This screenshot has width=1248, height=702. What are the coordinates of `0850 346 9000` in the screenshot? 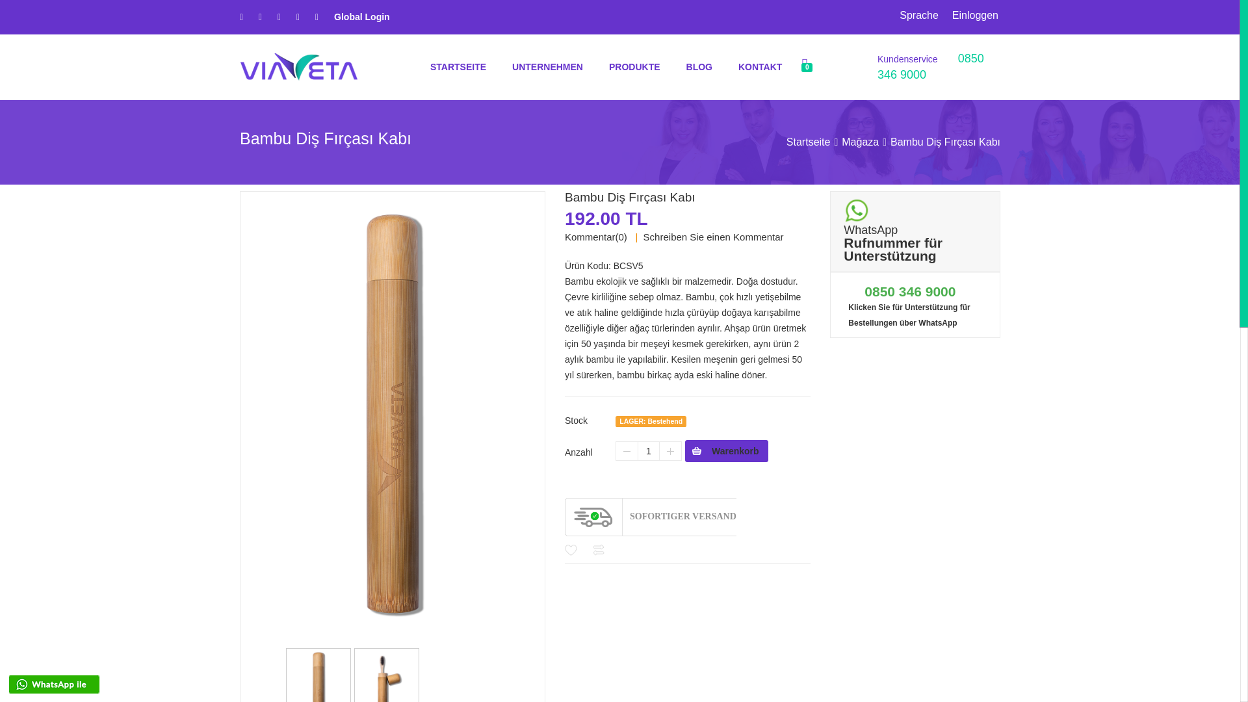 It's located at (931, 66).